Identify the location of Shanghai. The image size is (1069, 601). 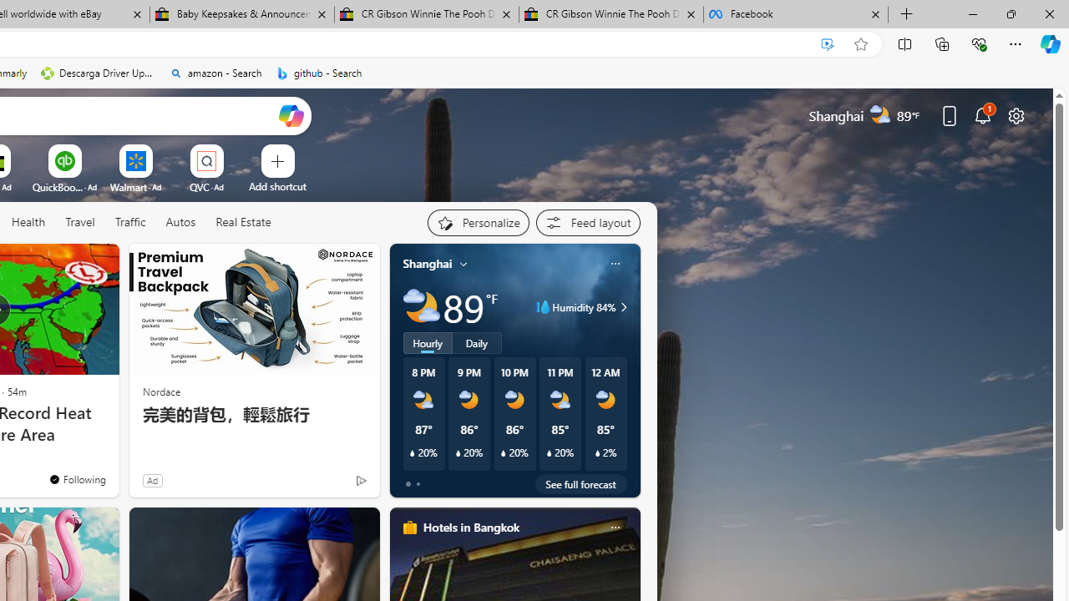
(428, 263).